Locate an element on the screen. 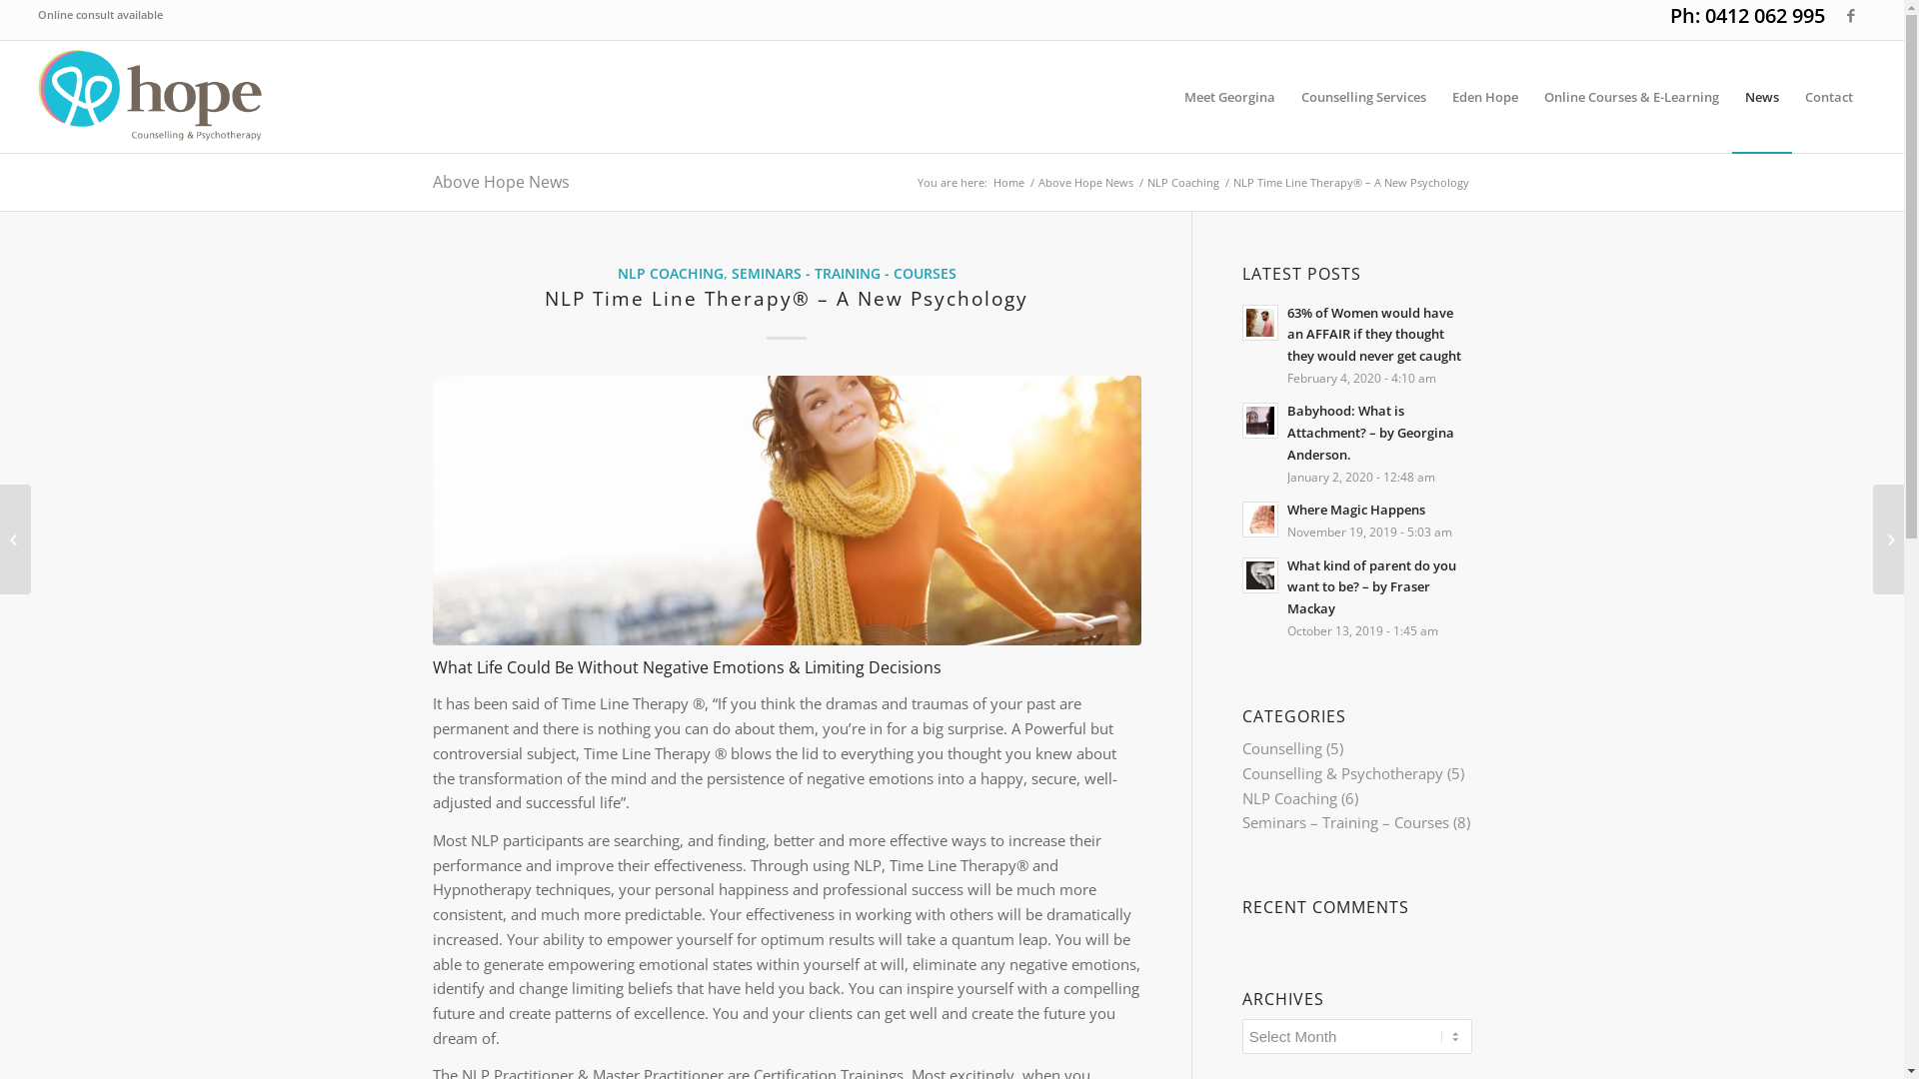 This screenshot has width=1919, height=1079. Online consult available is located at coordinates (100, 14).